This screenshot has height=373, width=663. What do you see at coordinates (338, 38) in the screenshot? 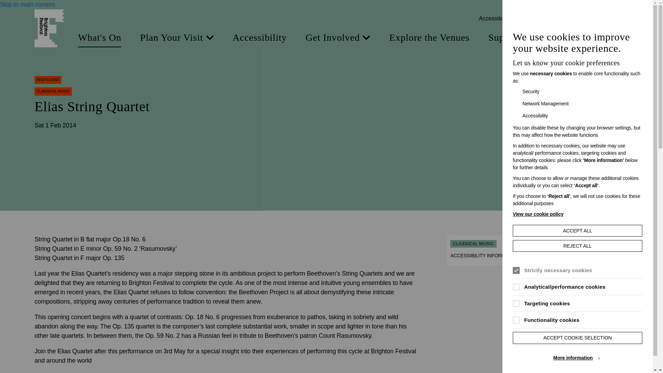
I see `Get Involved` at bounding box center [338, 38].